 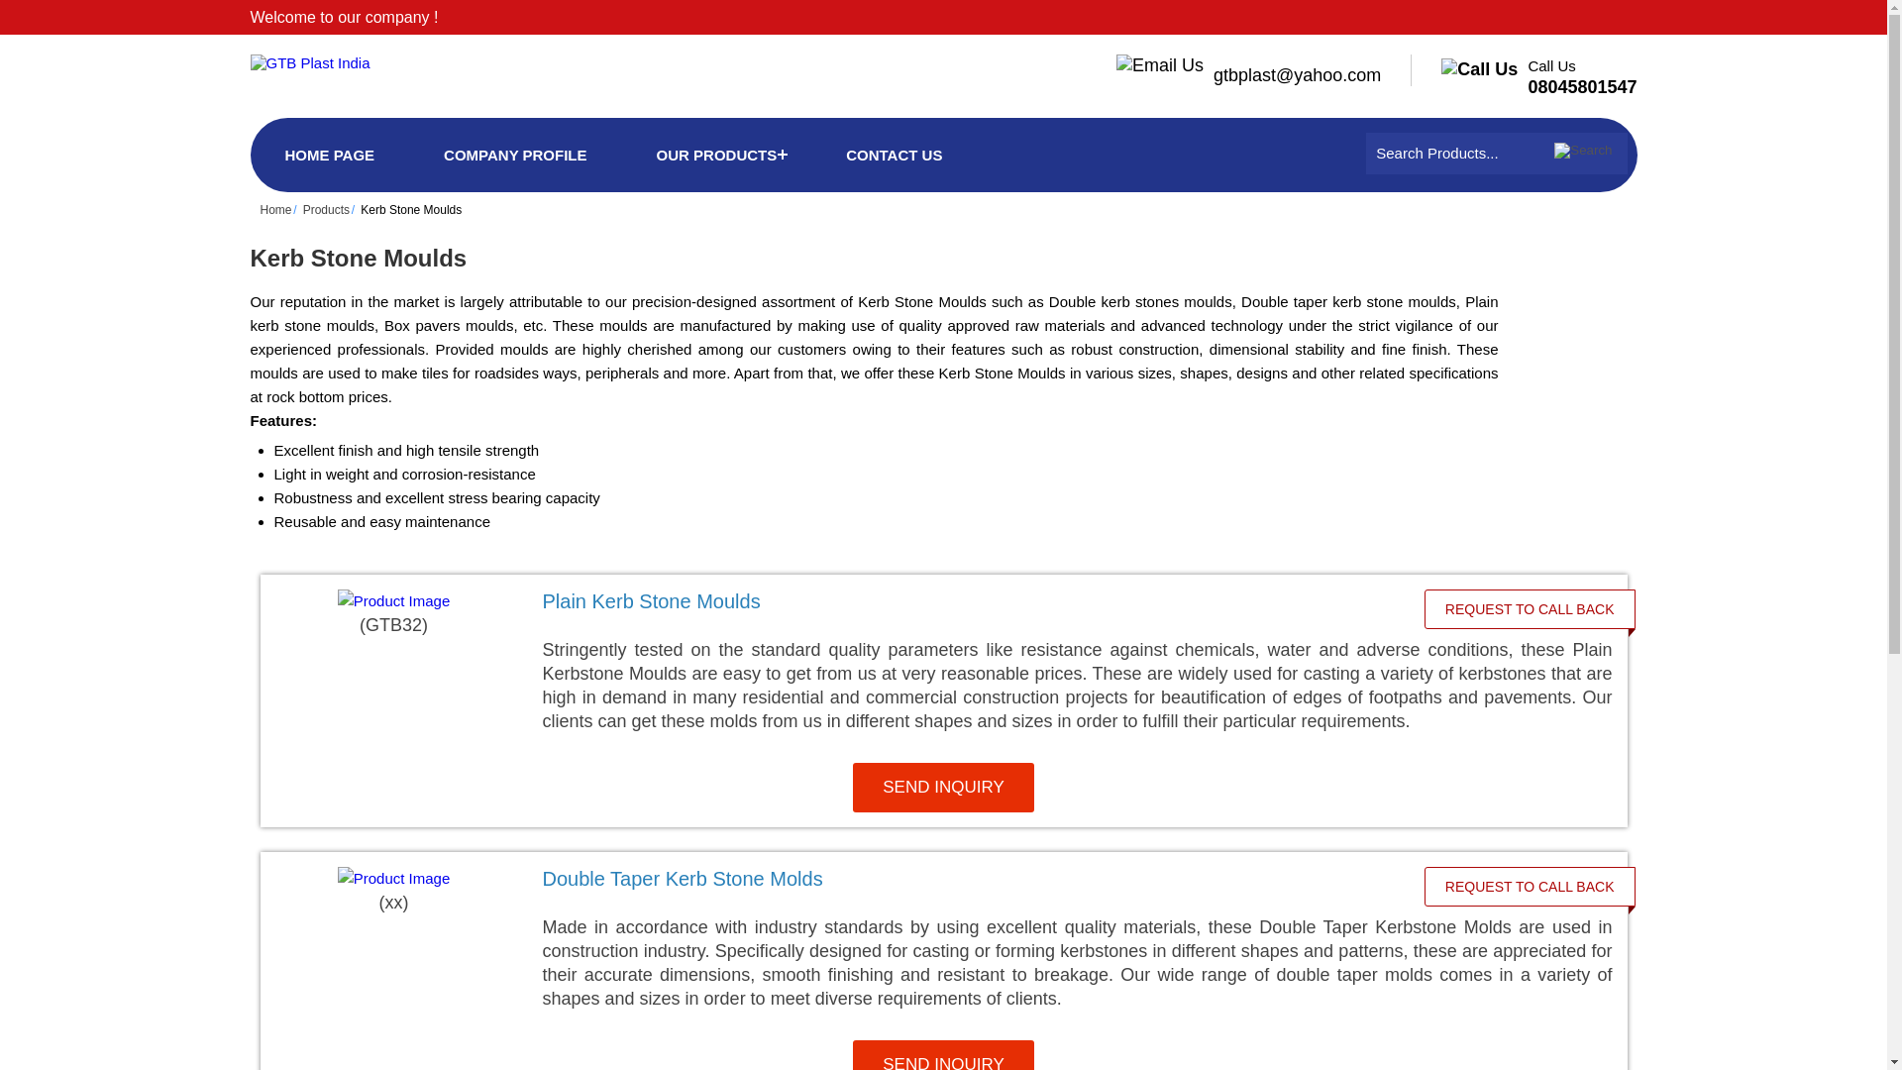 What do you see at coordinates (716, 155) in the screenshot?
I see `OUR PRODUCTS` at bounding box center [716, 155].